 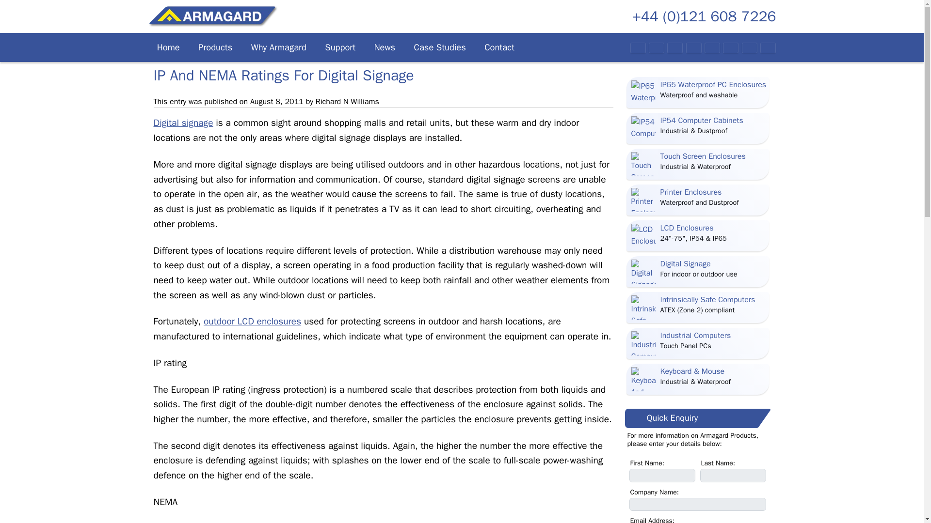 What do you see at coordinates (340, 47) in the screenshot?
I see `Support` at bounding box center [340, 47].